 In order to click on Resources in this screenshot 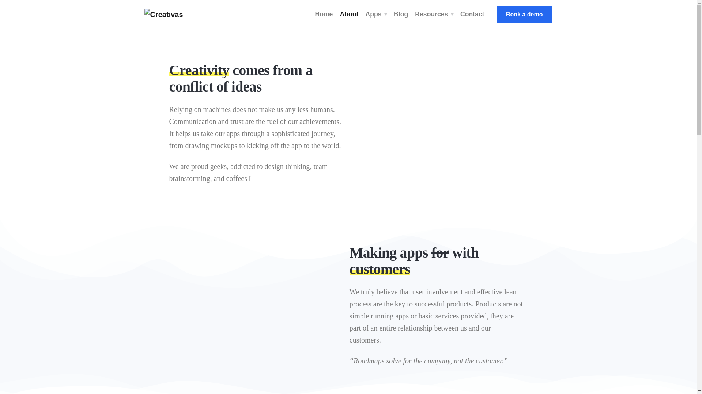, I will do `click(434, 14)`.